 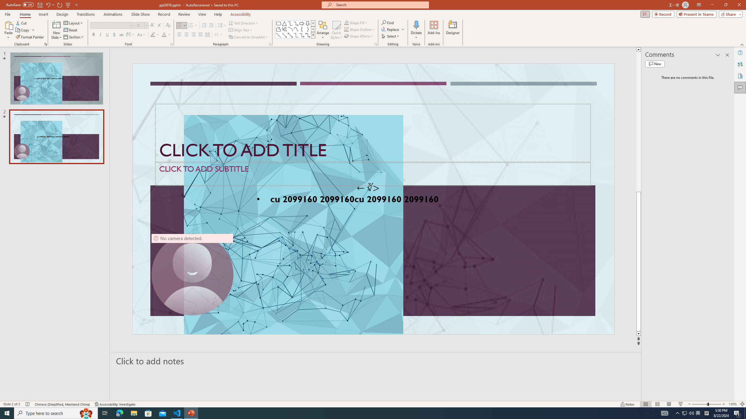 What do you see at coordinates (43, 14) in the screenshot?
I see `Insert` at bounding box center [43, 14].